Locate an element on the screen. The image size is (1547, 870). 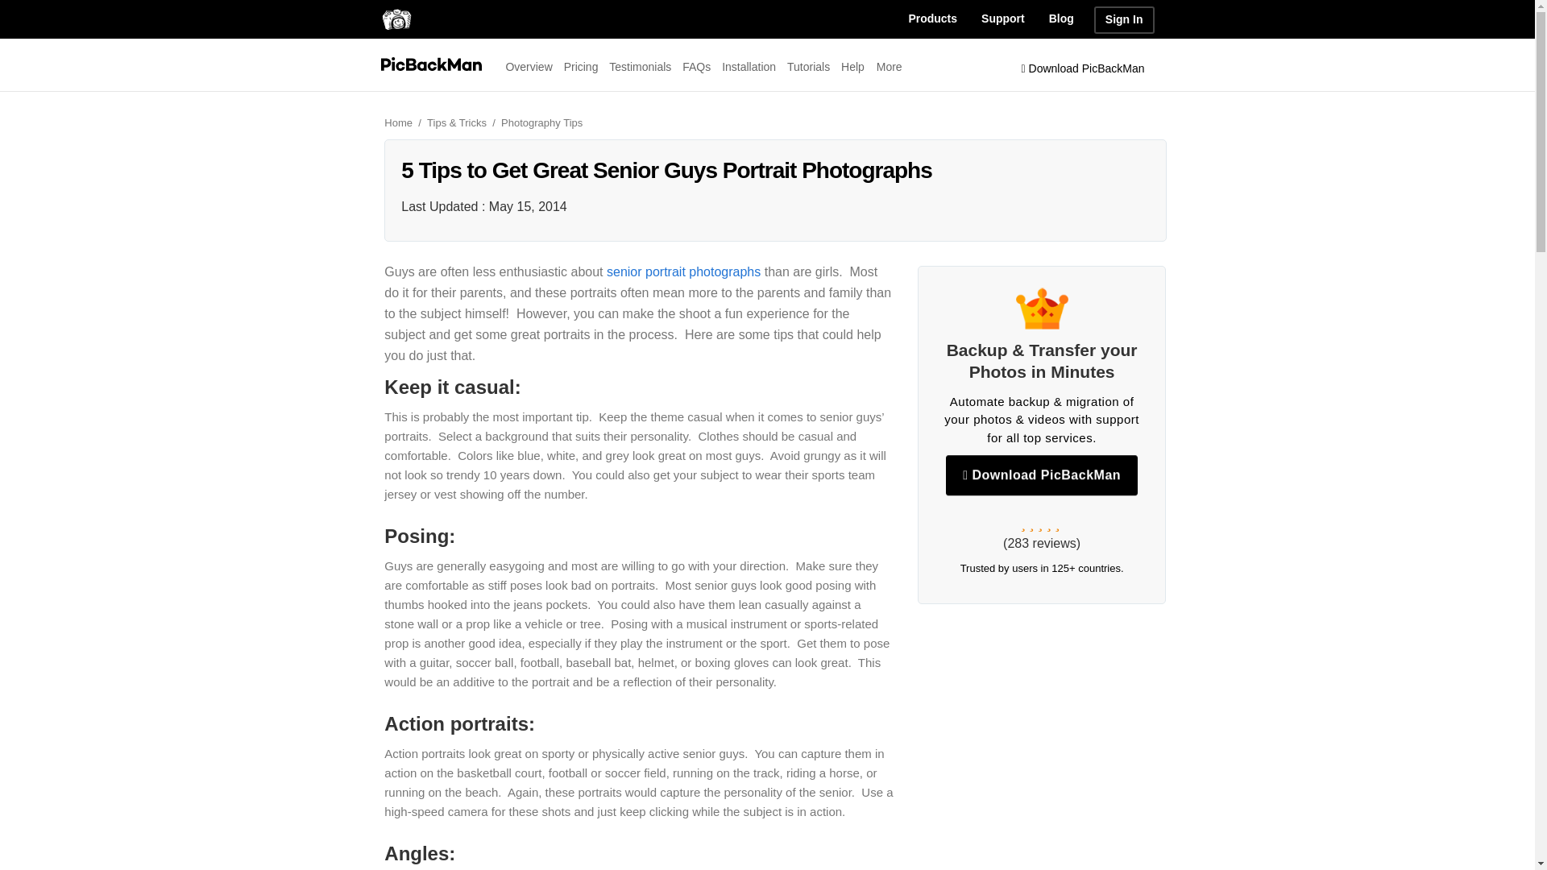
Help is located at coordinates (852, 66).